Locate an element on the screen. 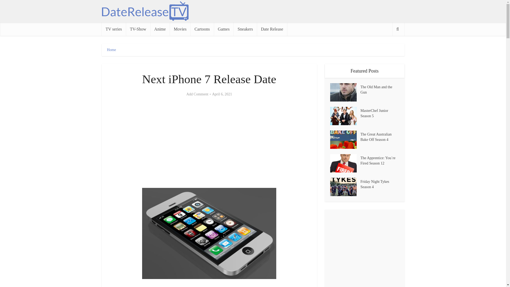 The image size is (510, 287). Sneakers is located at coordinates (245, 29).